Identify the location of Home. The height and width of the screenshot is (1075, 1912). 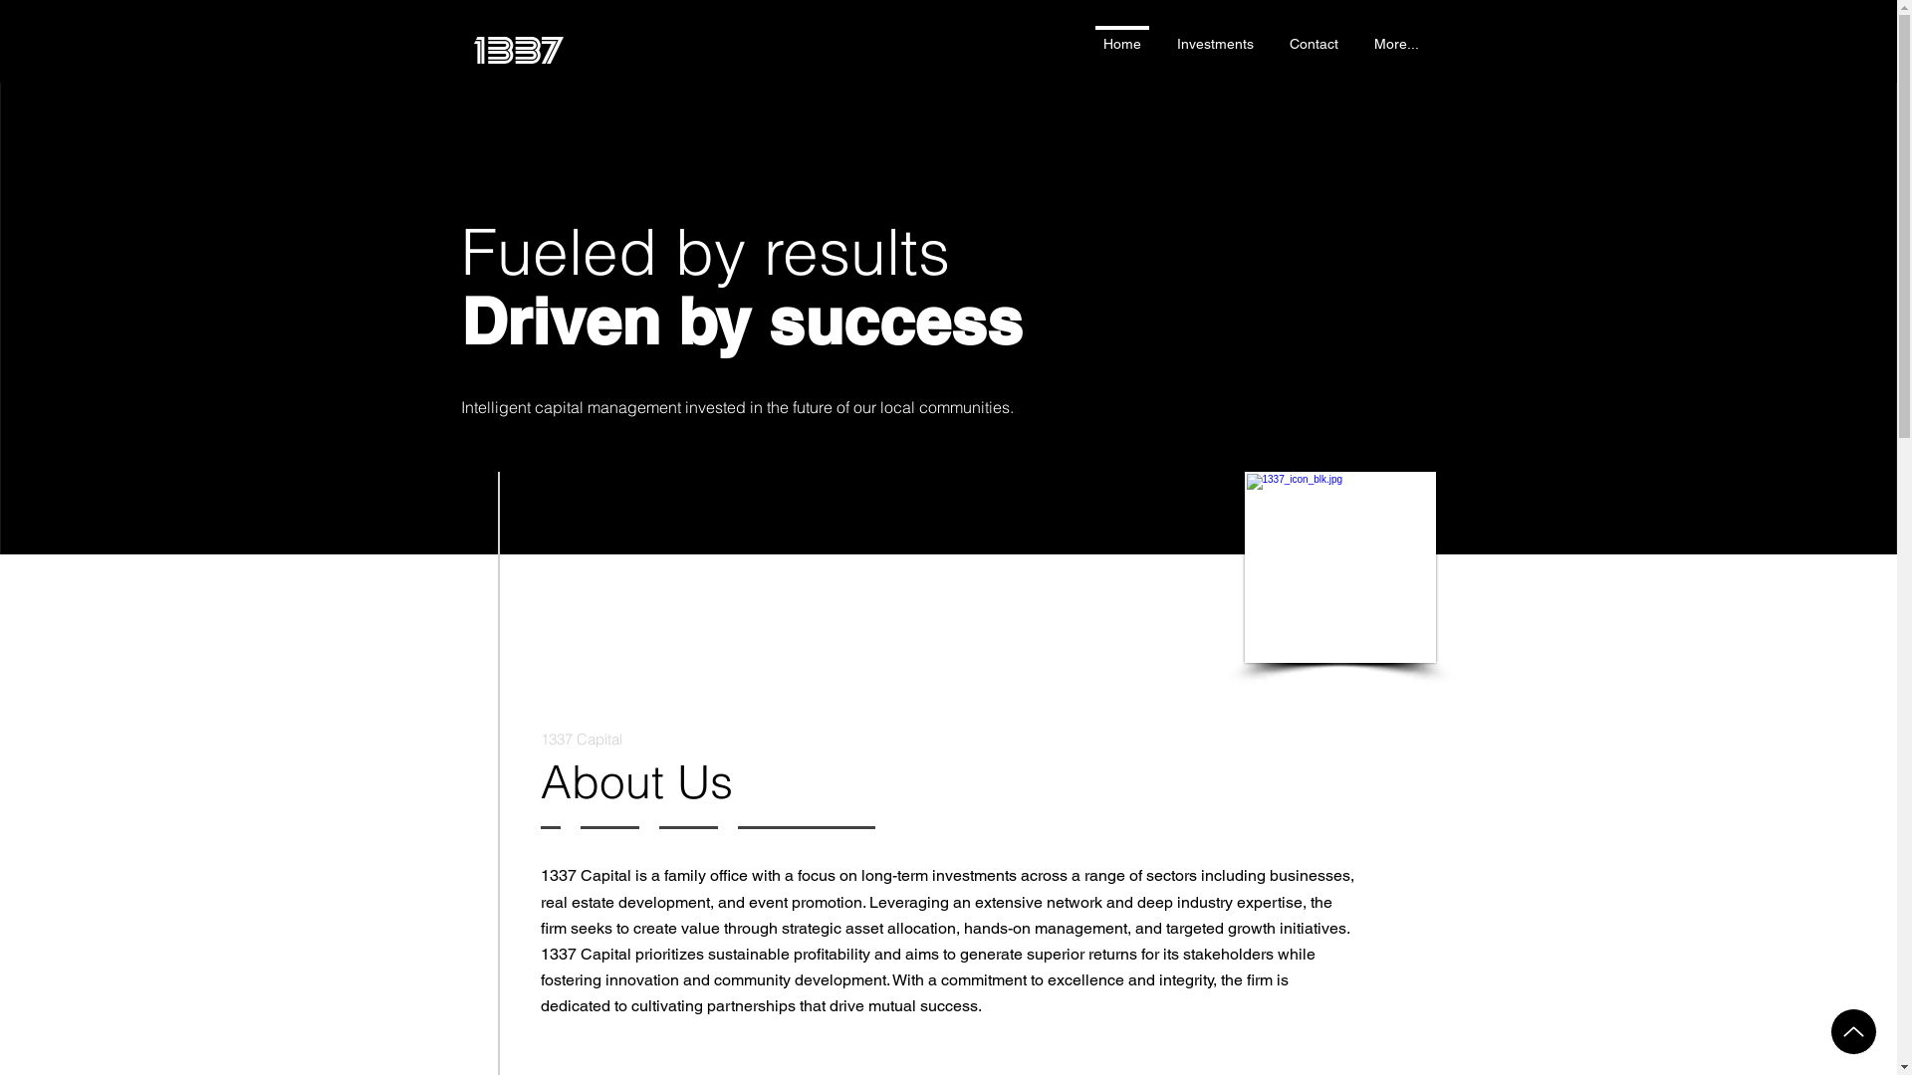
(1122, 45).